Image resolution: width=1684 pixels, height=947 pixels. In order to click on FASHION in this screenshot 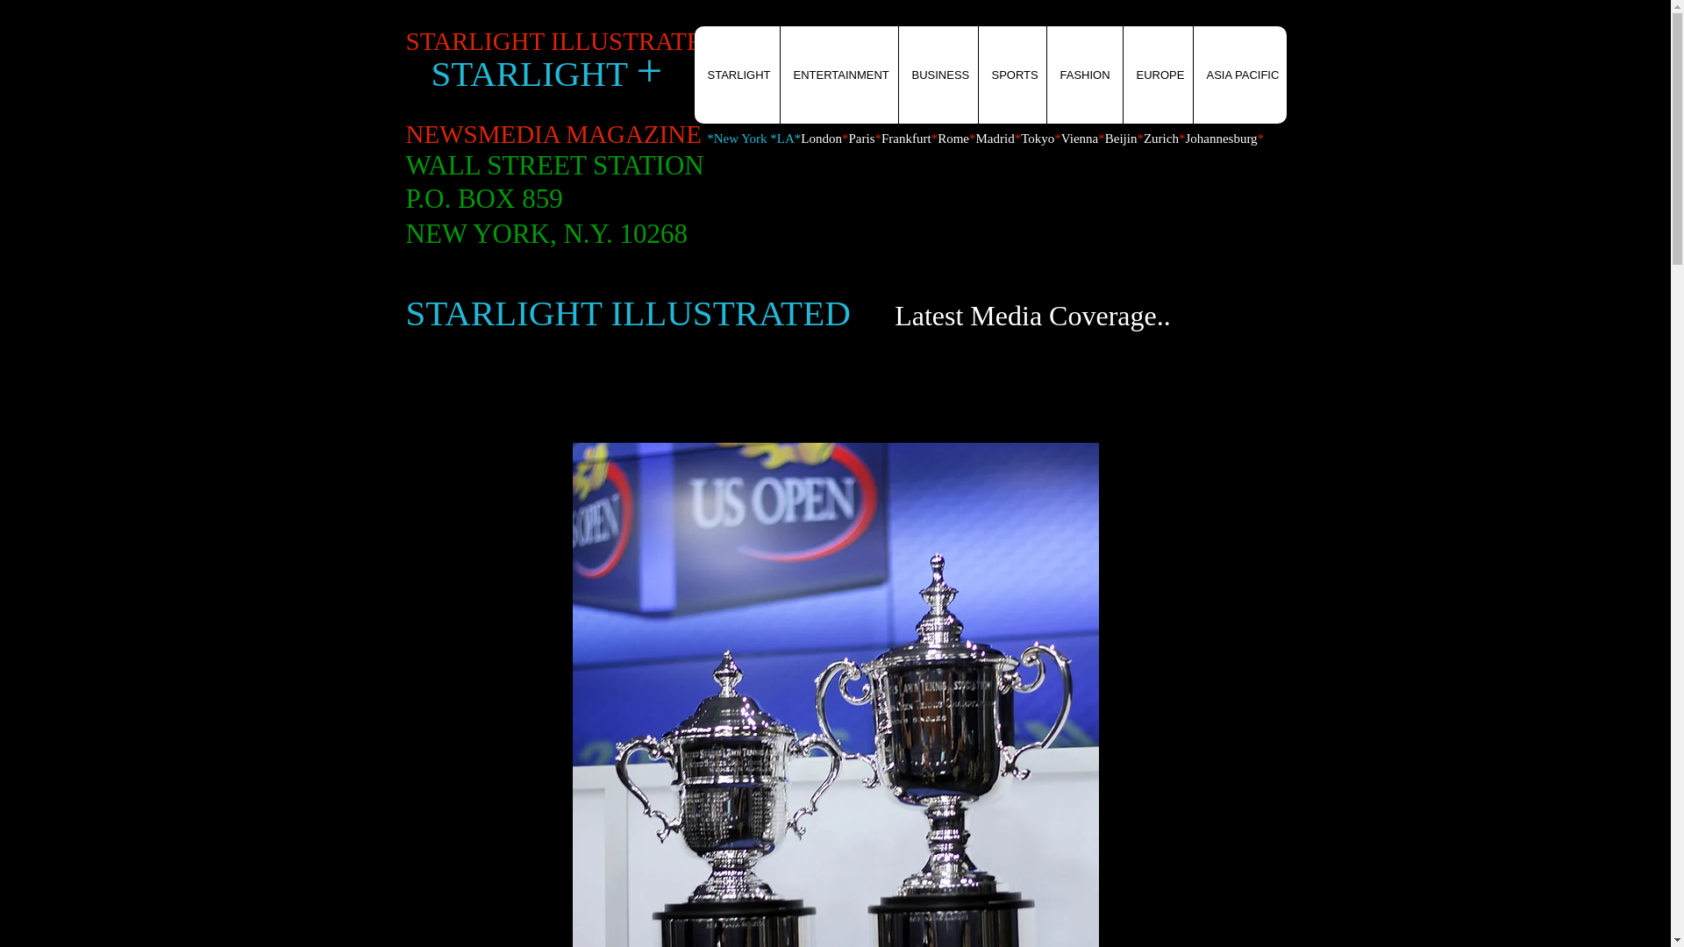, I will do `click(1083, 75)`.